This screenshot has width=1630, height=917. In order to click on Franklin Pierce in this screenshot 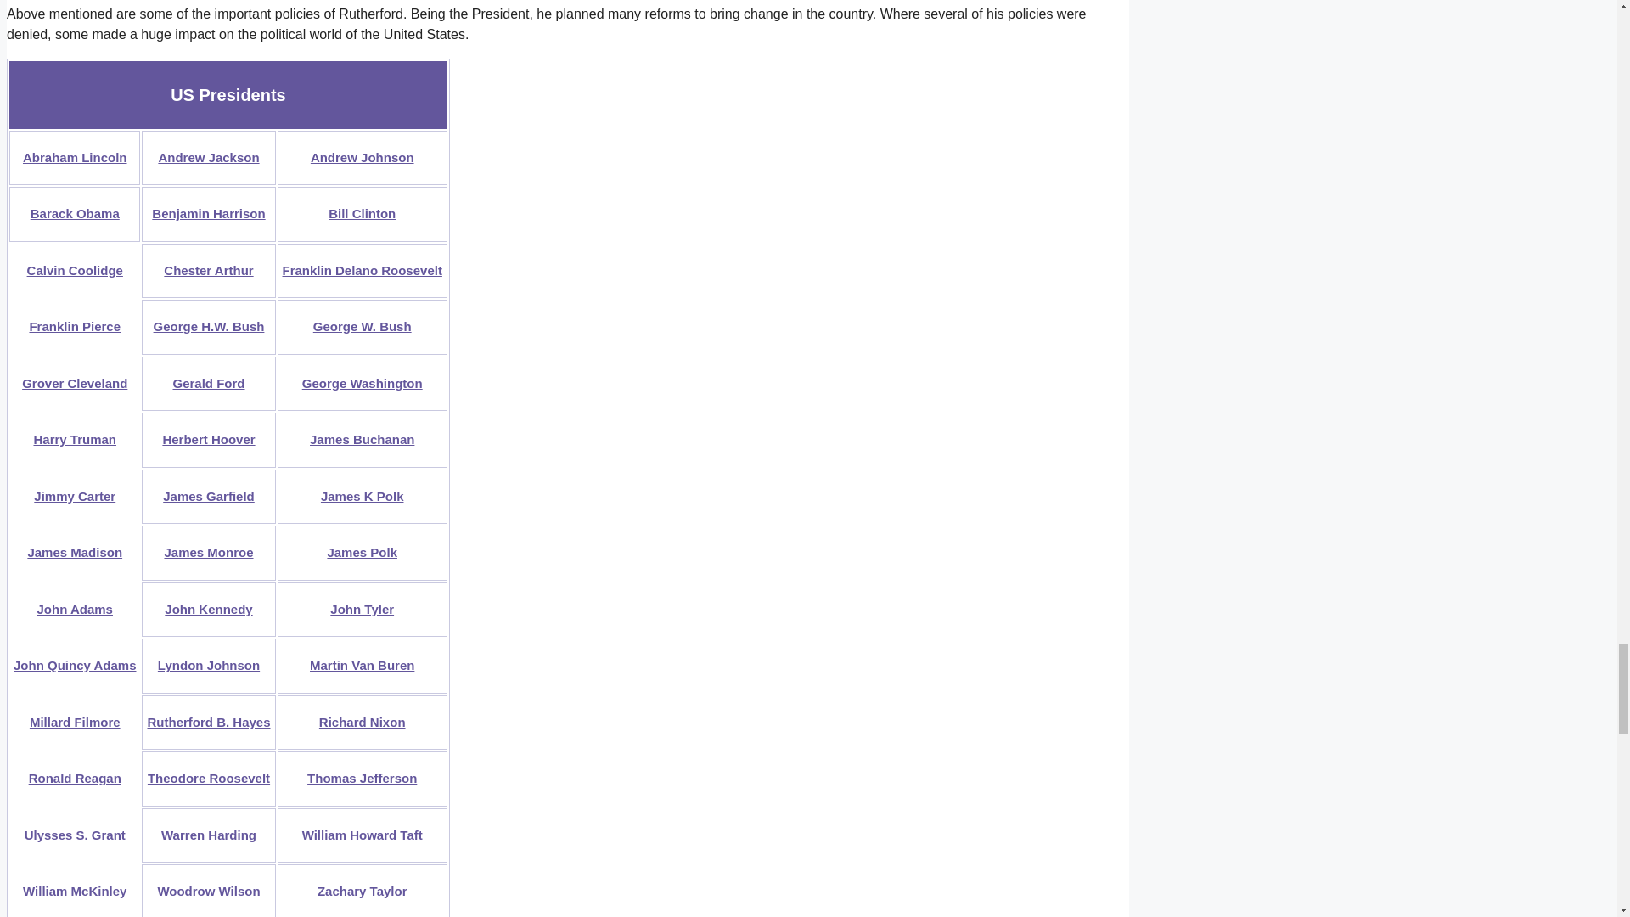, I will do `click(75, 326)`.